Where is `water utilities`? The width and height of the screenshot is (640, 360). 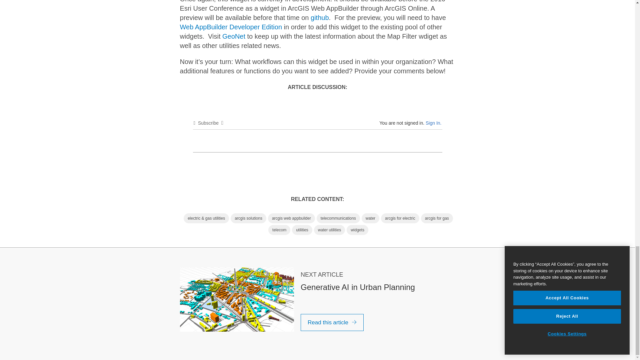 water utilities is located at coordinates (329, 230).